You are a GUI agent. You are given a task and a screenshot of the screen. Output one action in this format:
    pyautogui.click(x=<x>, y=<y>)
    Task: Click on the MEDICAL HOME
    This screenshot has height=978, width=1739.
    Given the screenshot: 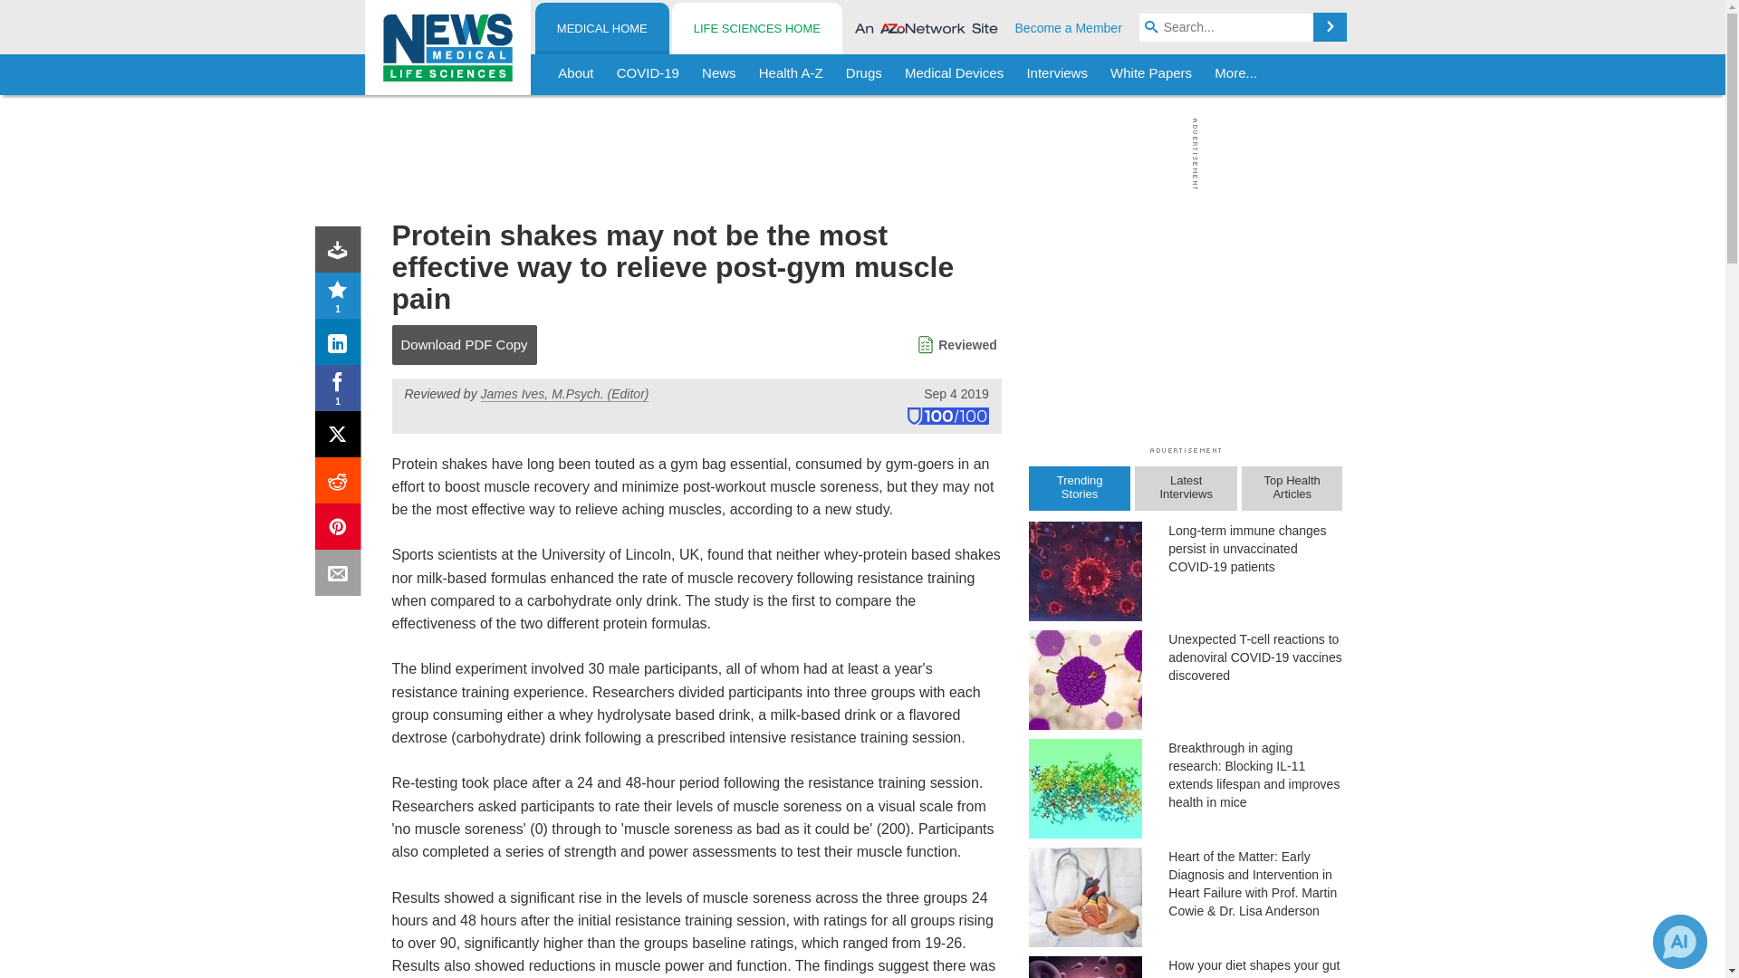 What is the action you would take?
    pyautogui.click(x=602, y=29)
    